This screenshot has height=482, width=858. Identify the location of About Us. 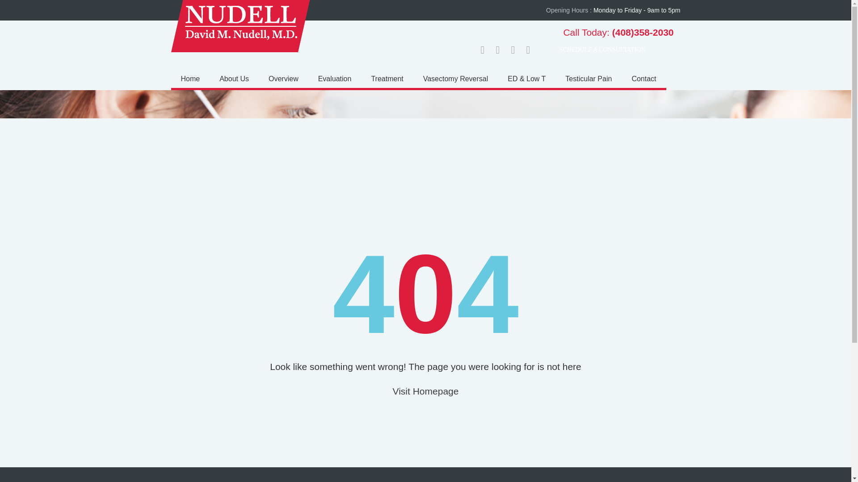
(234, 79).